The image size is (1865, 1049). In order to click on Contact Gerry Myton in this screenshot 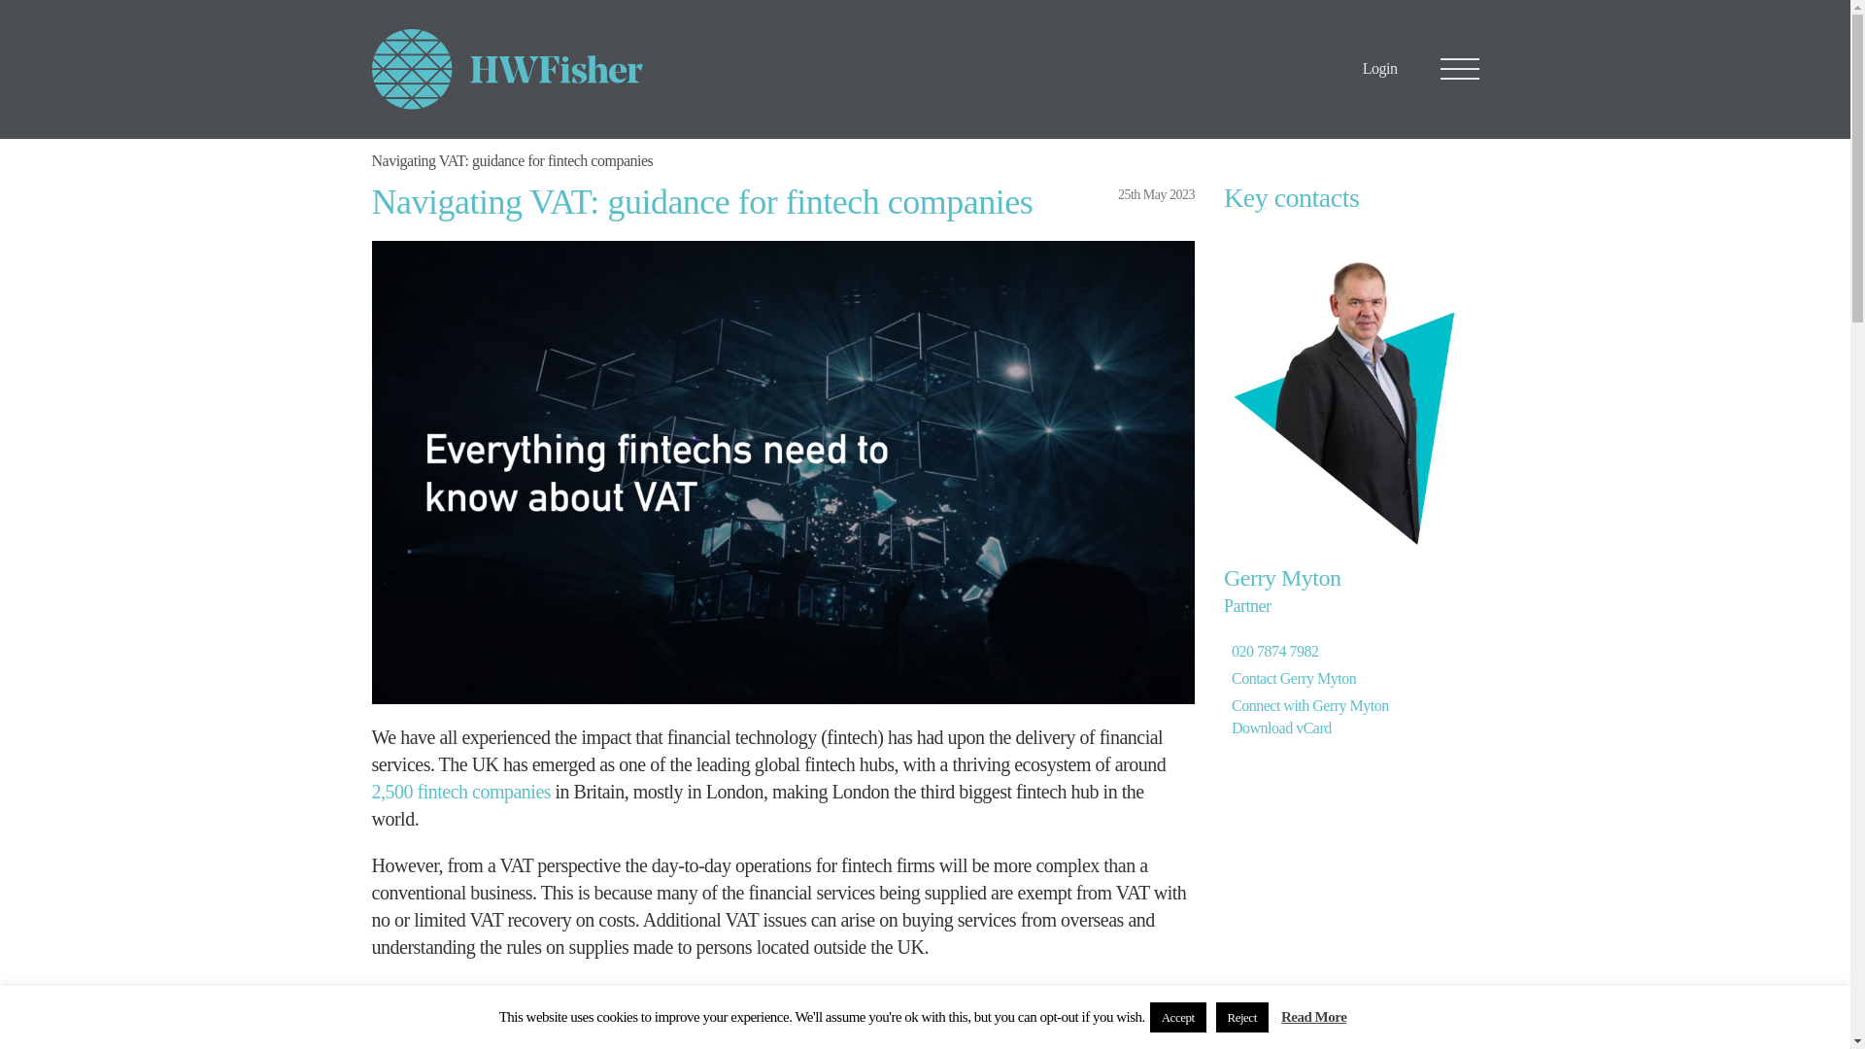, I will do `click(1293, 678)`.